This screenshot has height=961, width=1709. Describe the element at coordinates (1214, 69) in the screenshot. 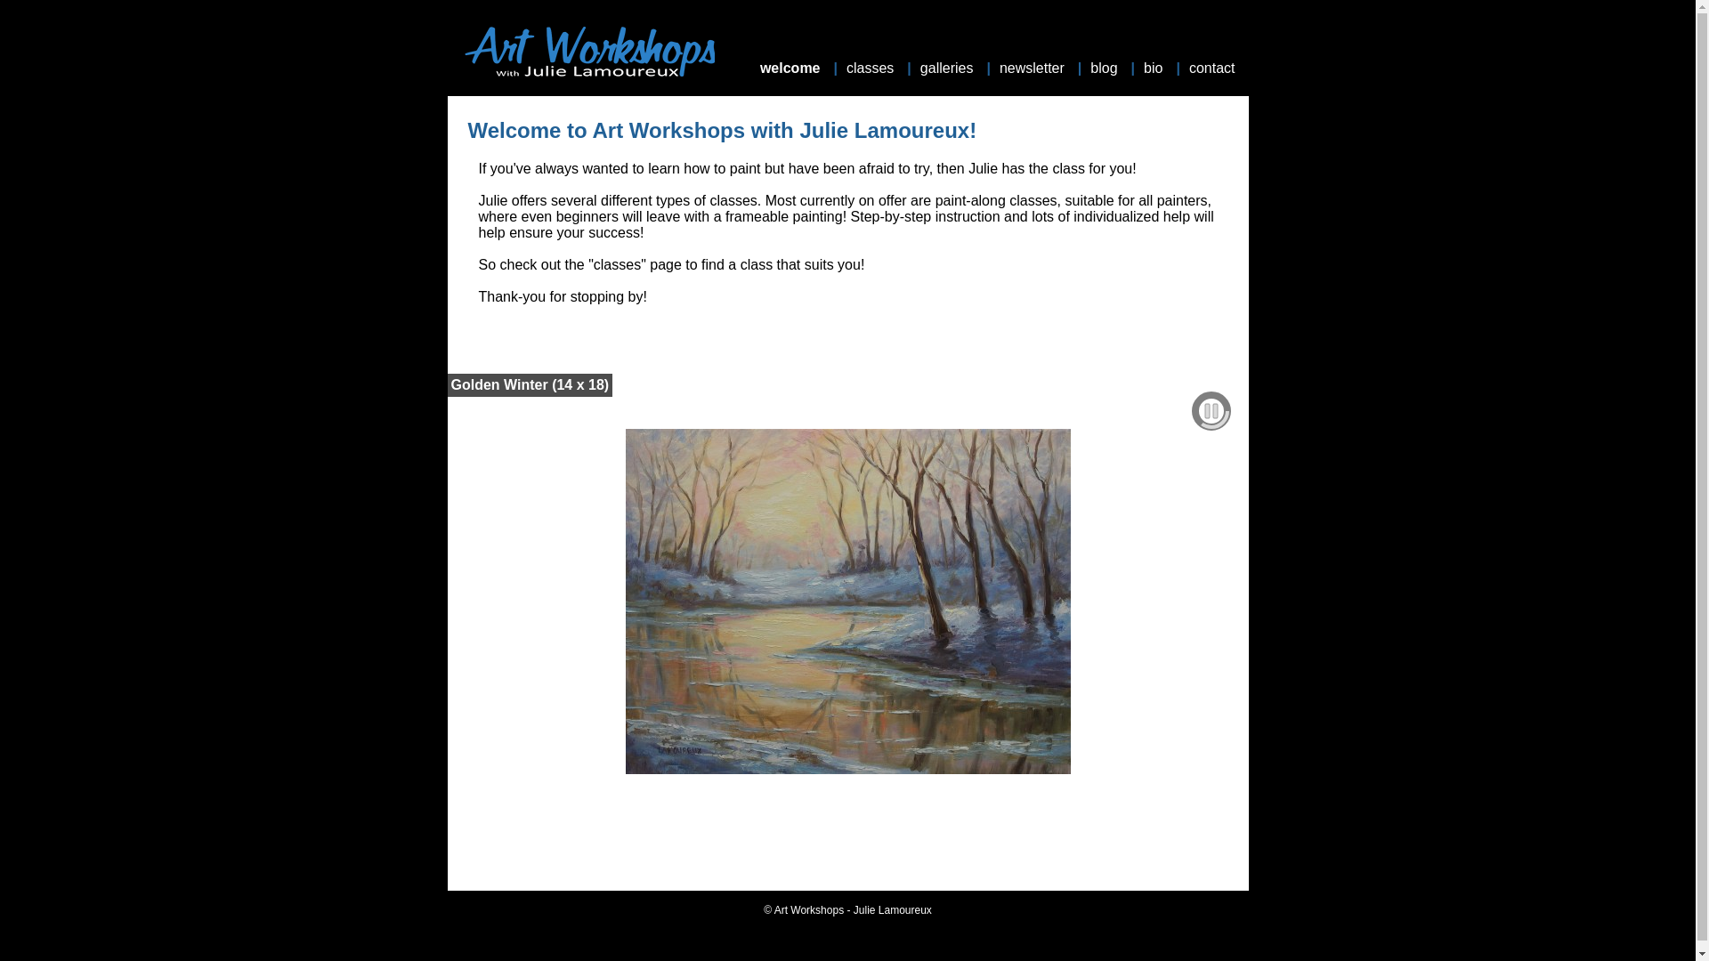

I see `contact` at that location.